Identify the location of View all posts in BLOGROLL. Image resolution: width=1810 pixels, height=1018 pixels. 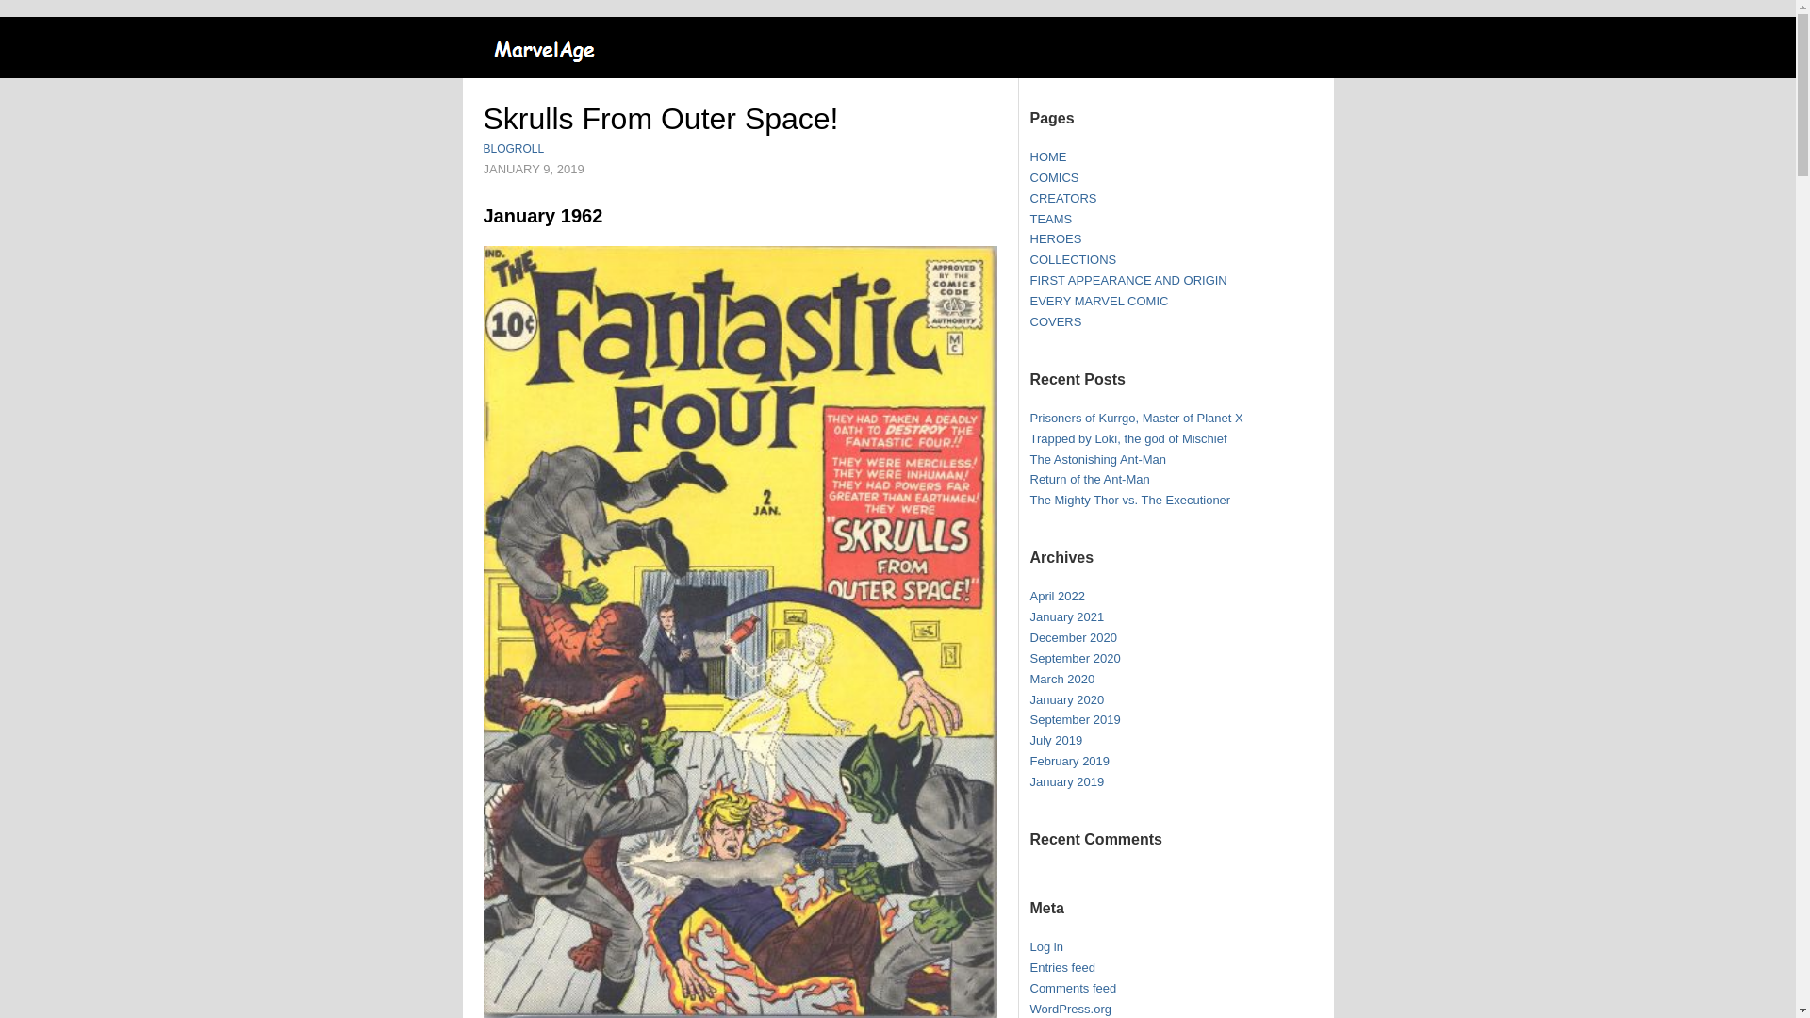
(513, 149).